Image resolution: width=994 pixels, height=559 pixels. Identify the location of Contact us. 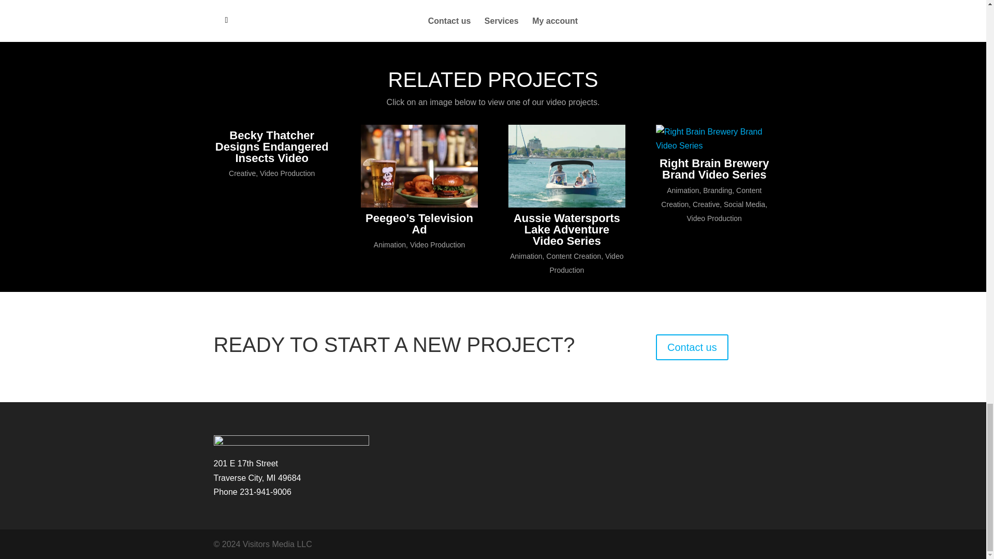
(692, 347).